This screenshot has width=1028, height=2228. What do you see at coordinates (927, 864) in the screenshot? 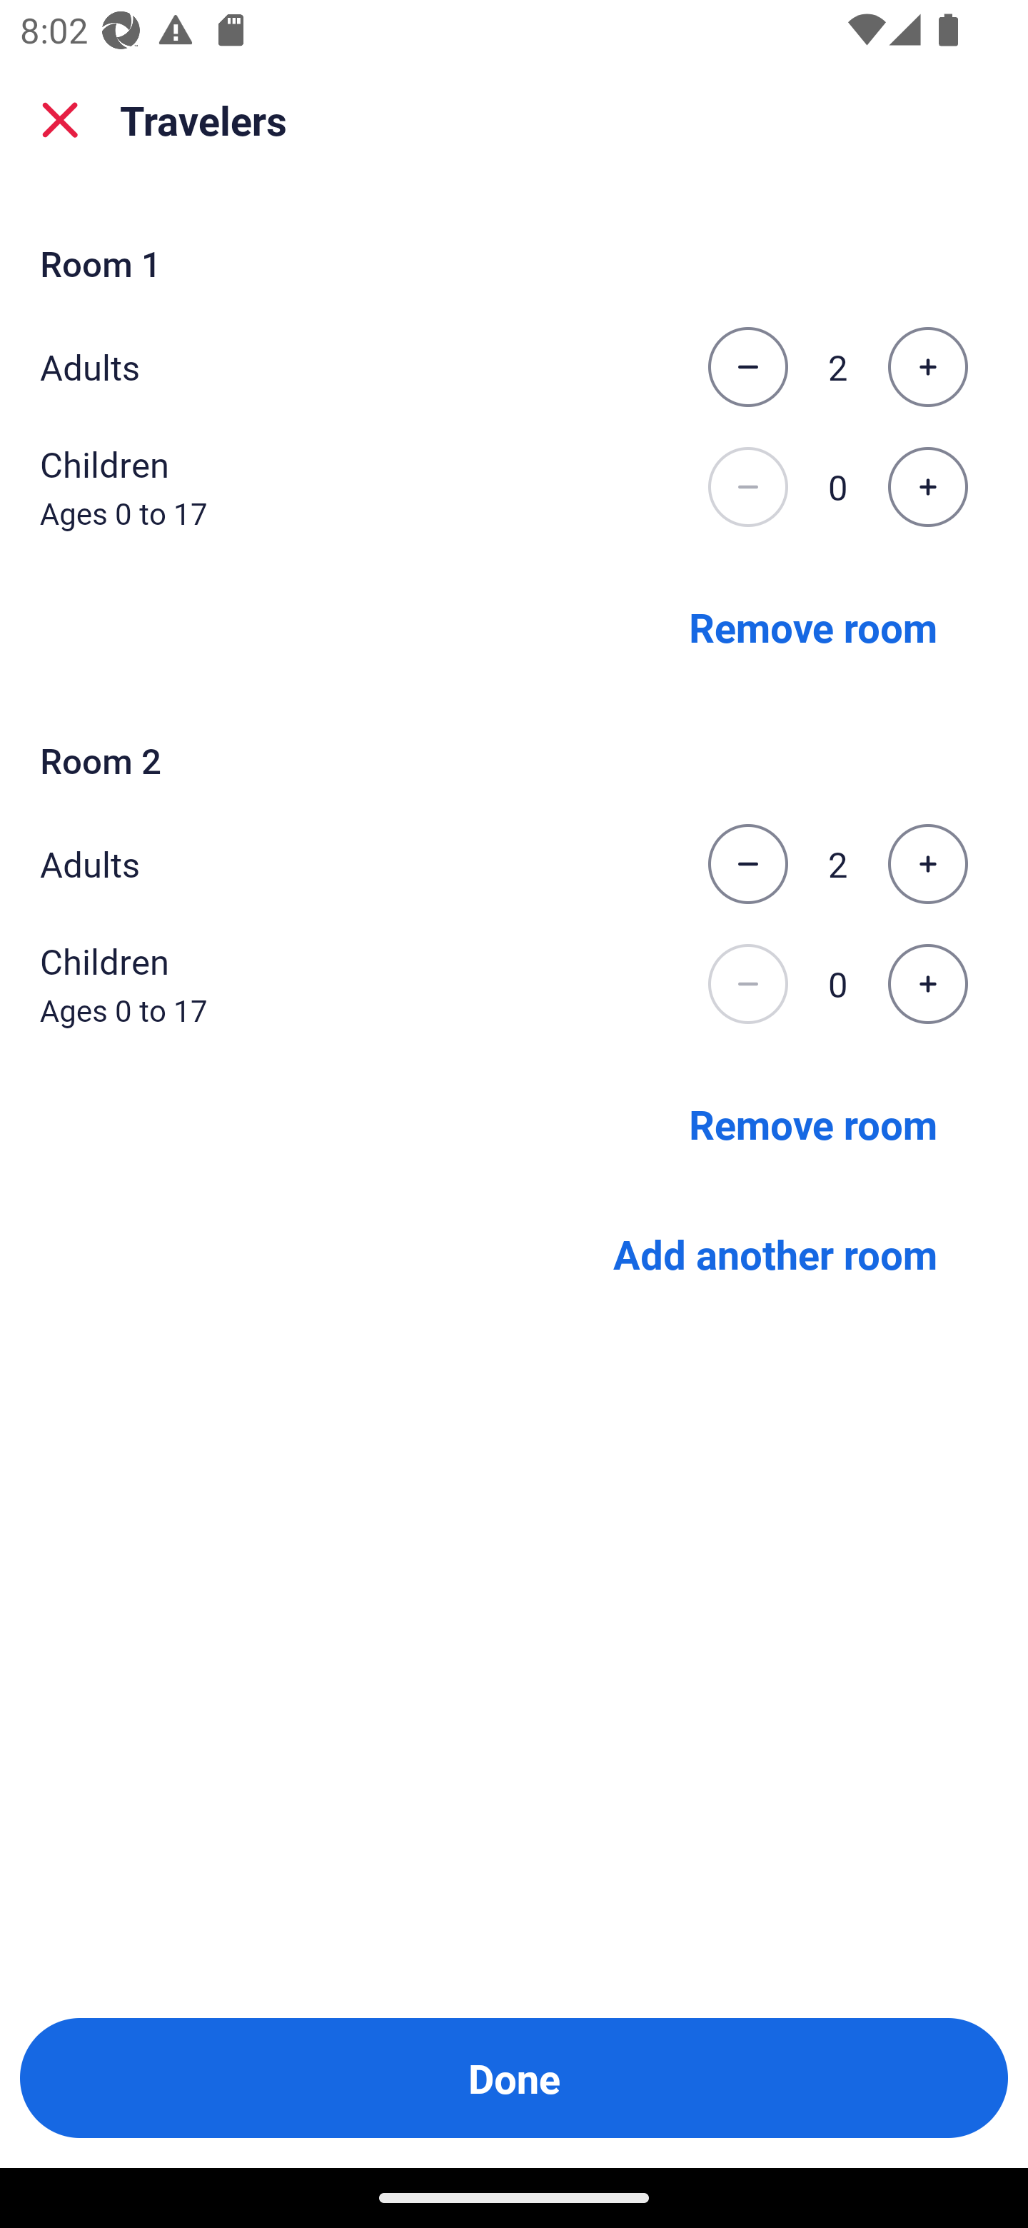
I see `Increase the number of adults` at bounding box center [927, 864].